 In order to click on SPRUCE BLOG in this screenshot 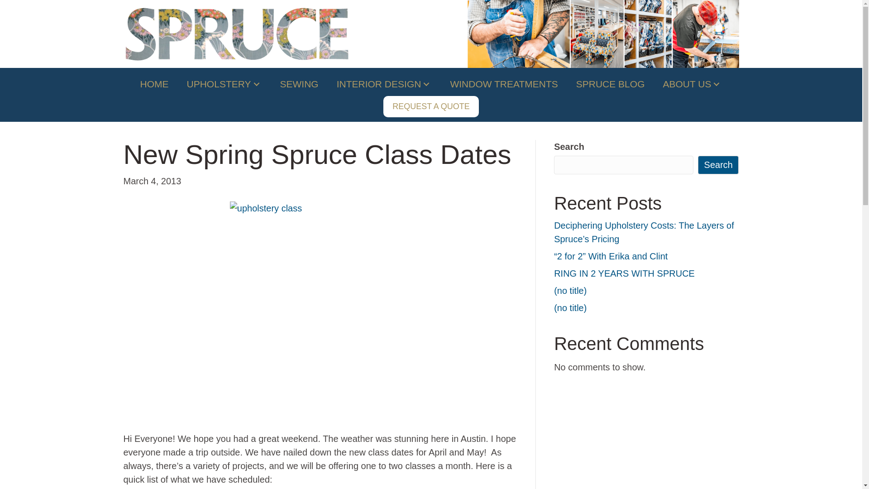, I will do `click(610, 84)`.